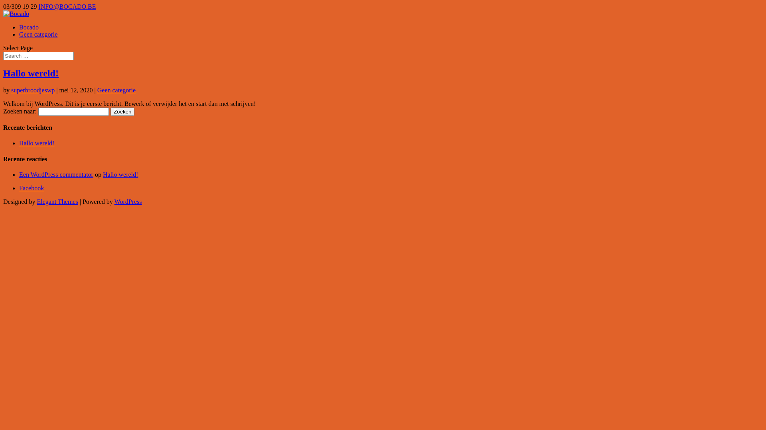 The width and height of the screenshot is (766, 430). Describe the element at coordinates (31, 73) in the screenshot. I see `Hallo wereld!` at that location.